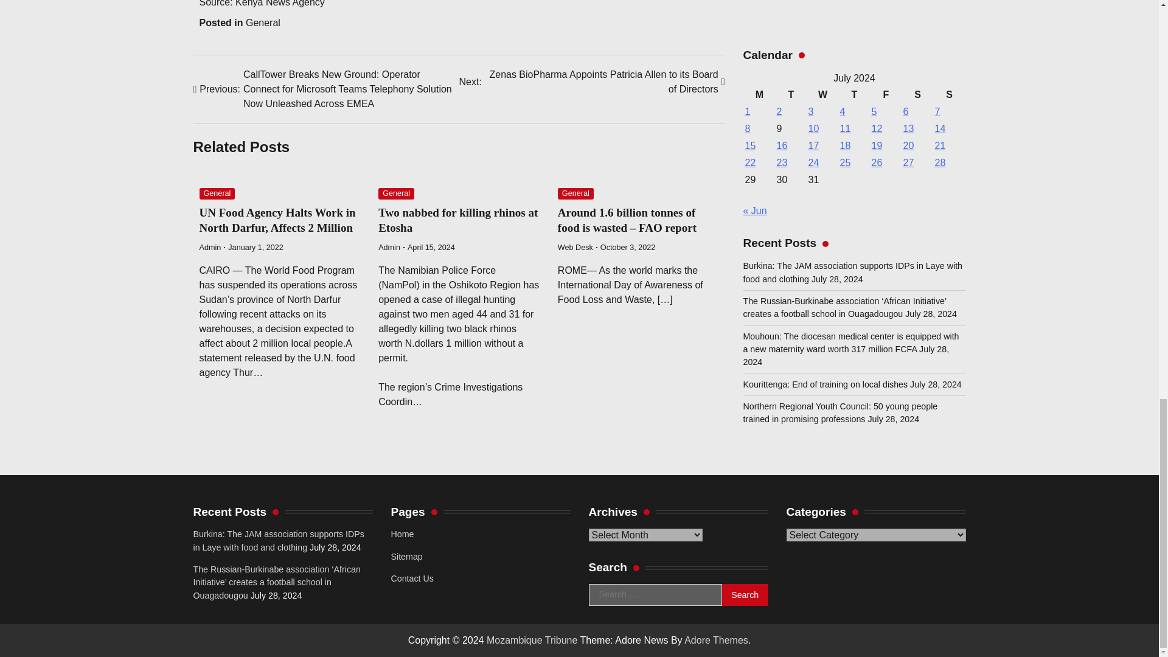 The height and width of the screenshot is (657, 1168). Describe the element at coordinates (210, 247) in the screenshot. I see `Admin` at that location.